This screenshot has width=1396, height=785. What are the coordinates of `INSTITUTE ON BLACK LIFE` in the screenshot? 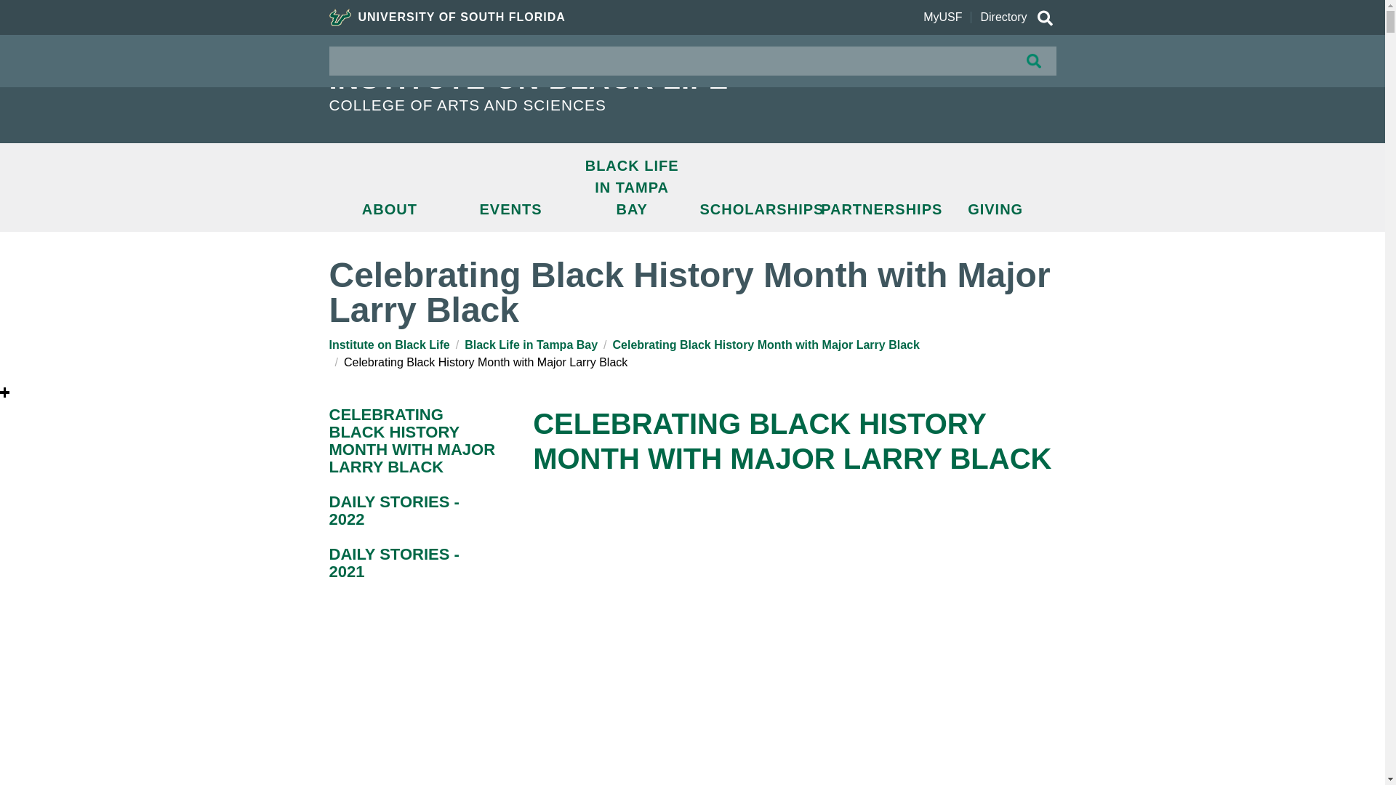 It's located at (583, 78).